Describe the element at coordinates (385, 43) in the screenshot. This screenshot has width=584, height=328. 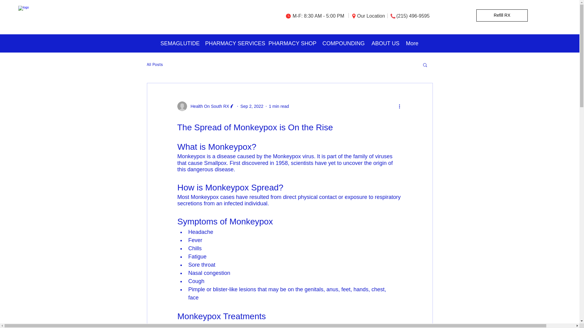
I see `ABOUT US` at that location.